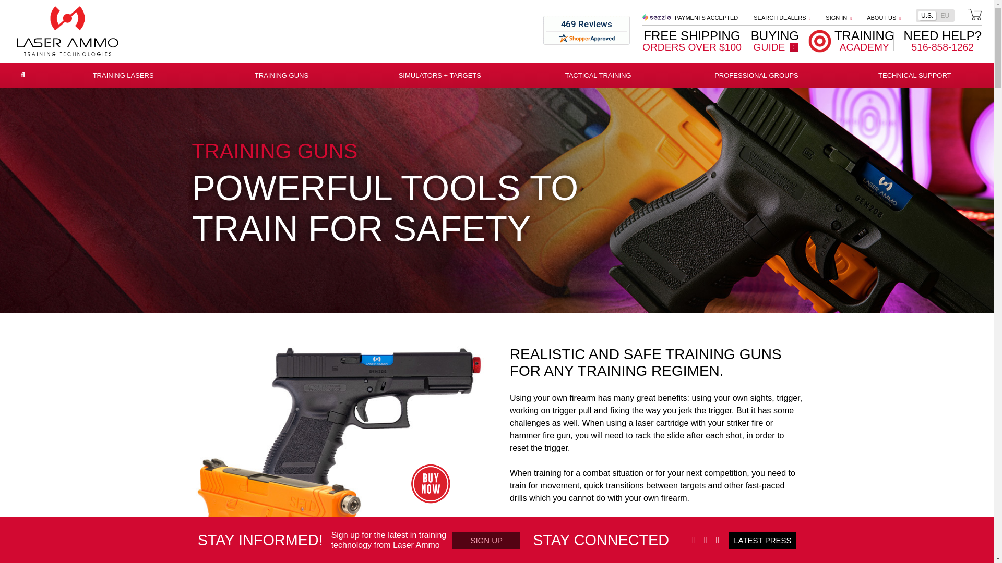 The height and width of the screenshot is (563, 1002). What do you see at coordinates (706, 18) in the screenshot?
I see `TRAINING GUNS` at bounding box center [706, 18].